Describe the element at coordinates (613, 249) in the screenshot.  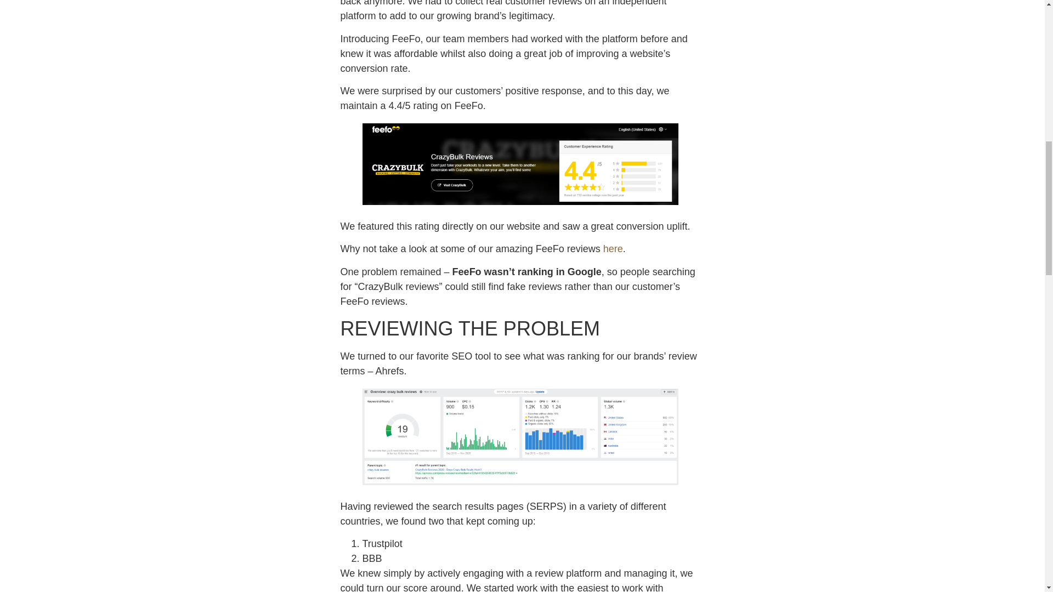
I see `here` at that location.